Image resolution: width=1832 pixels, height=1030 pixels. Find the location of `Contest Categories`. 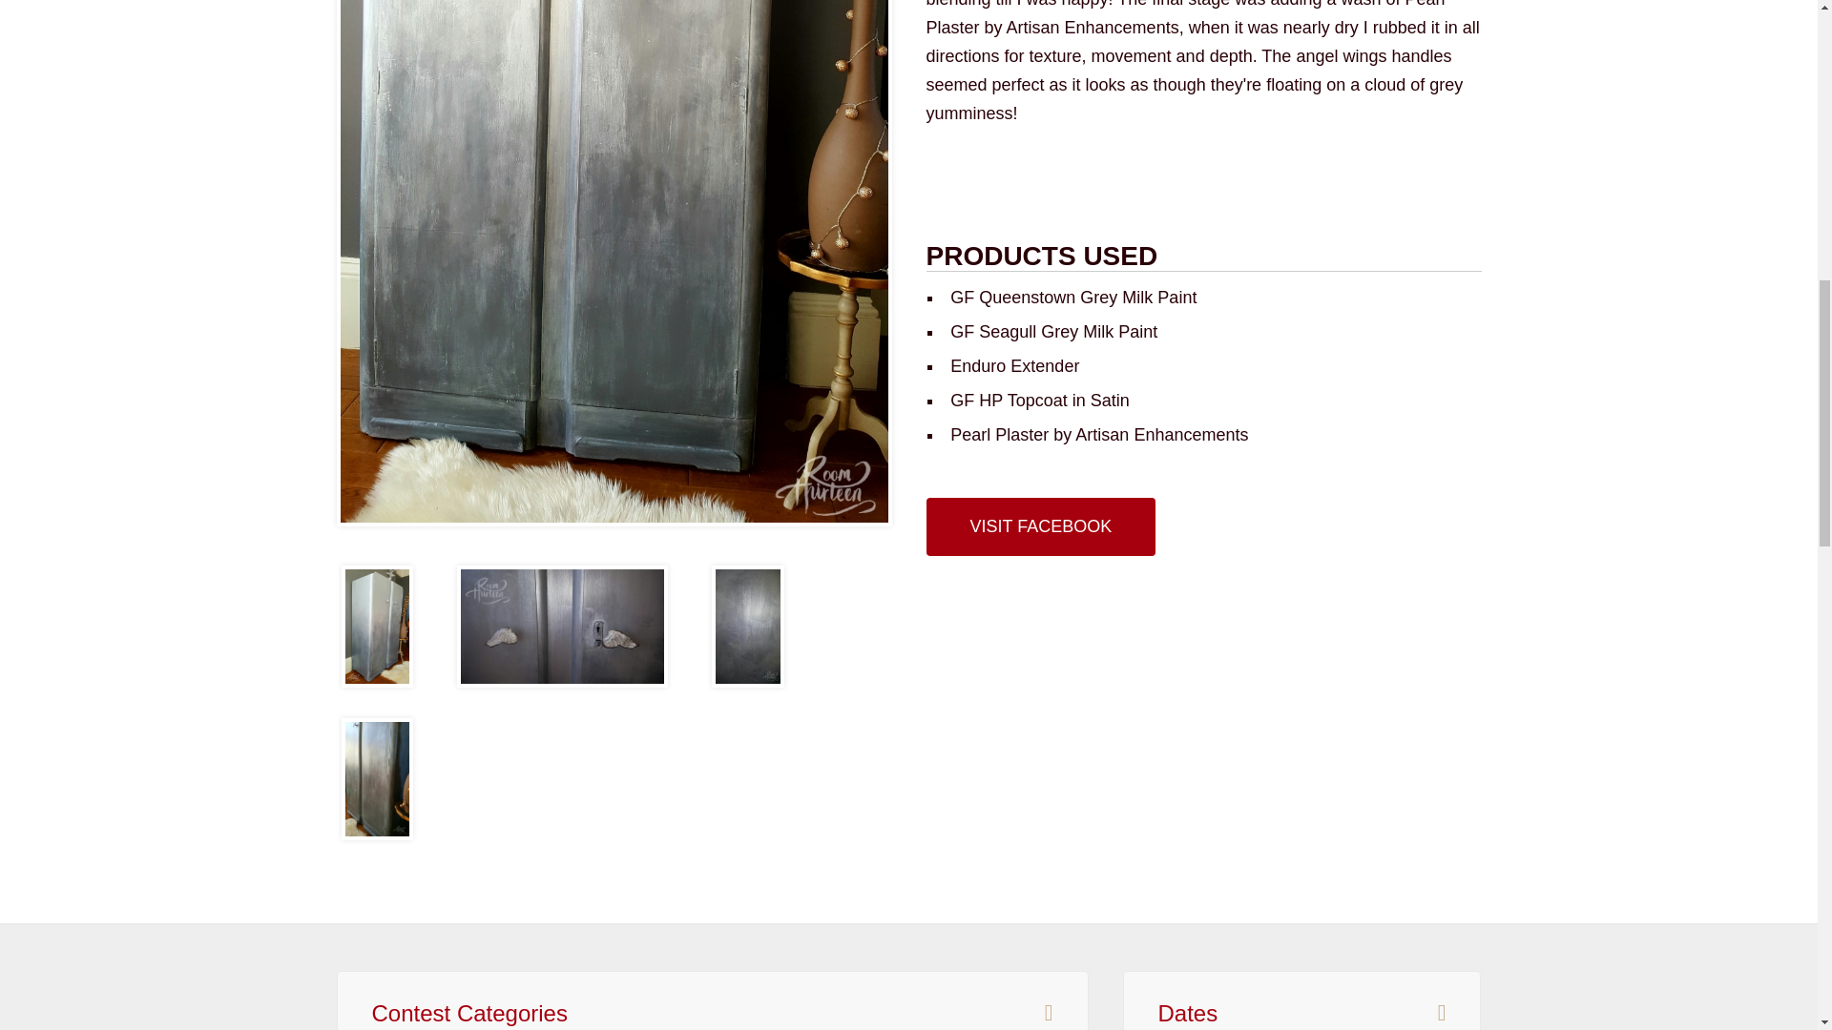

Contest Categories is located at coordinates (469, 1013).